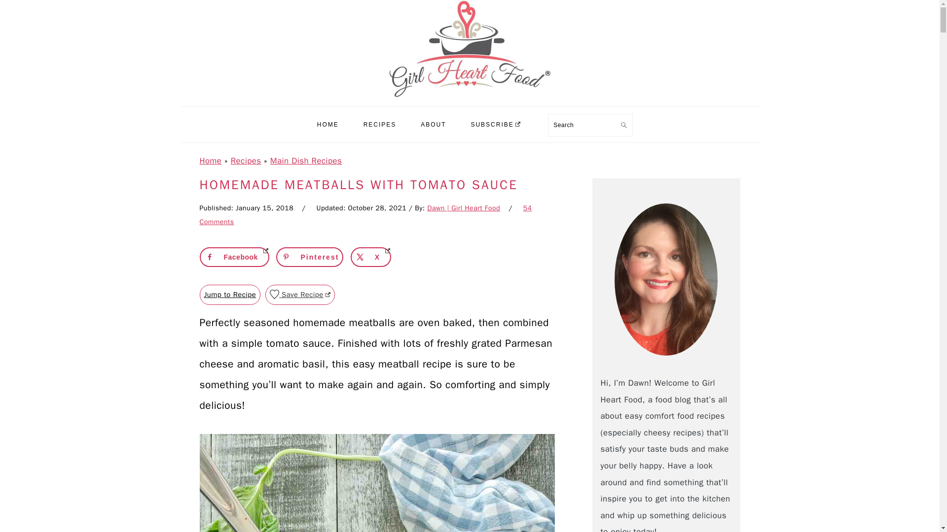  Describe the element at coordinates (230, 295) in the screenshot. I see `Jump to Recipe` at that location.